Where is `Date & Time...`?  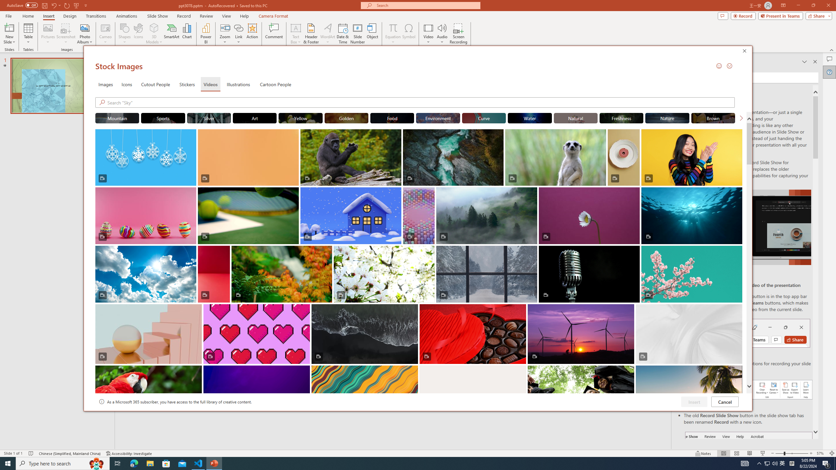
Date & Time... is located at coordinates (343, 34).